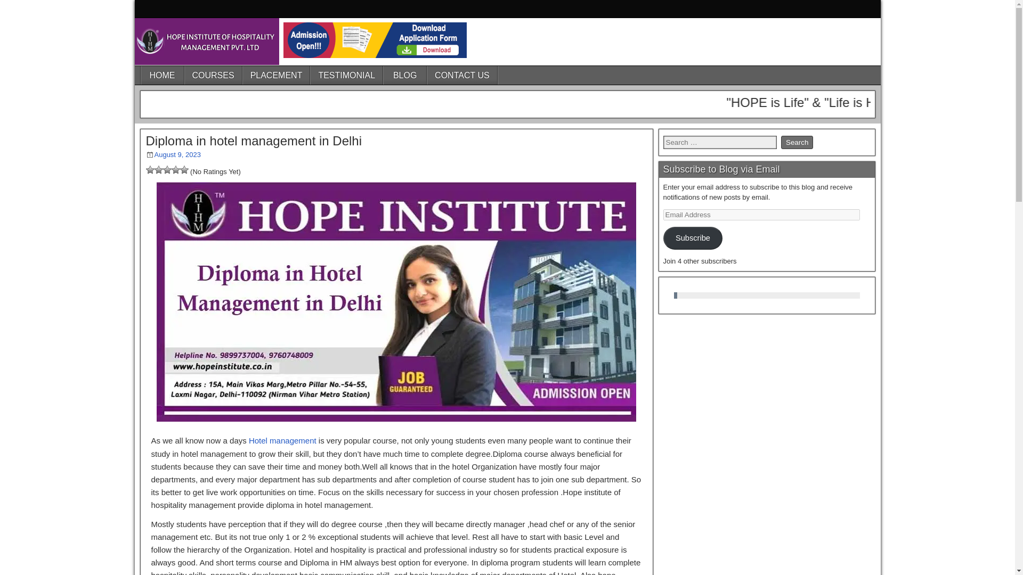  What do you see at coordinates (462, 75) in the screenshot?
I see `CONTACT US` at bounding box center [462, 75].